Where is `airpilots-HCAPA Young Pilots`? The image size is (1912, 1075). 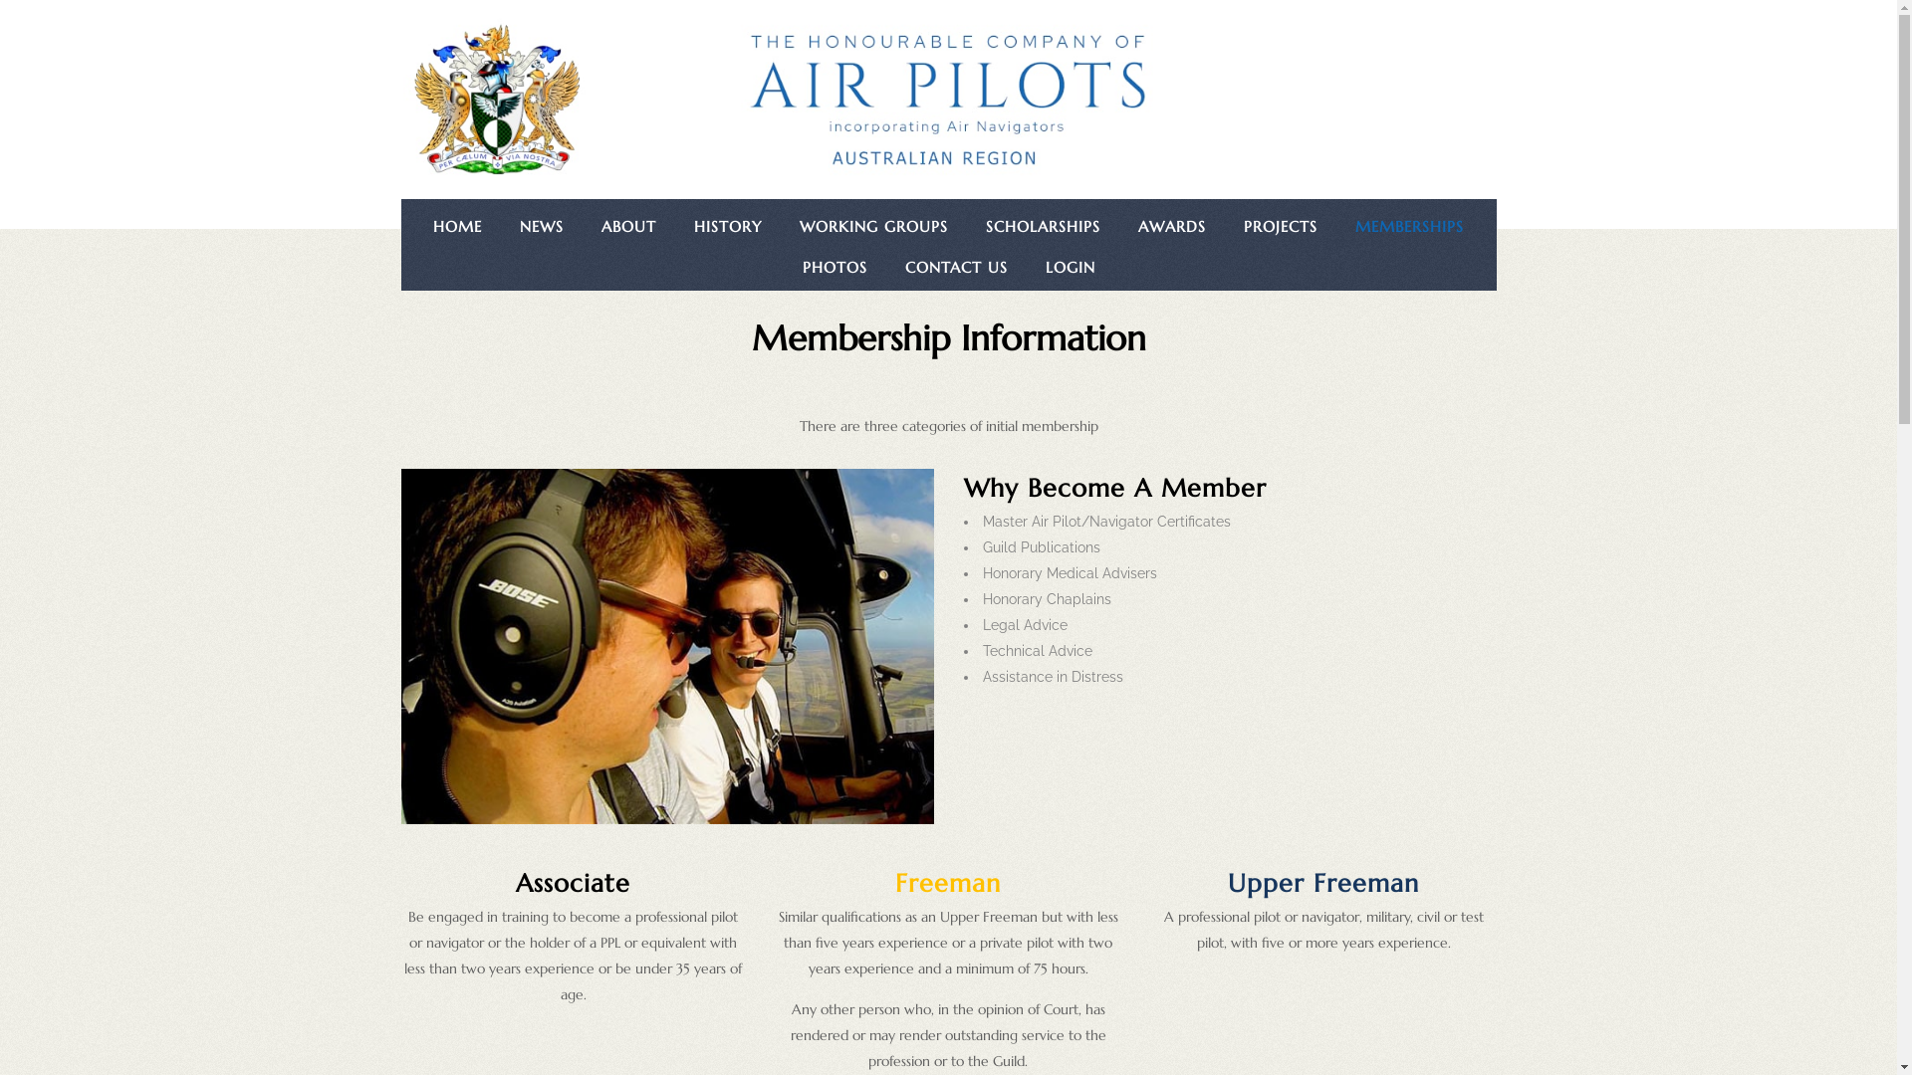
airpilots-HCAPA Young Pilots is located at coordinates (667, 647).